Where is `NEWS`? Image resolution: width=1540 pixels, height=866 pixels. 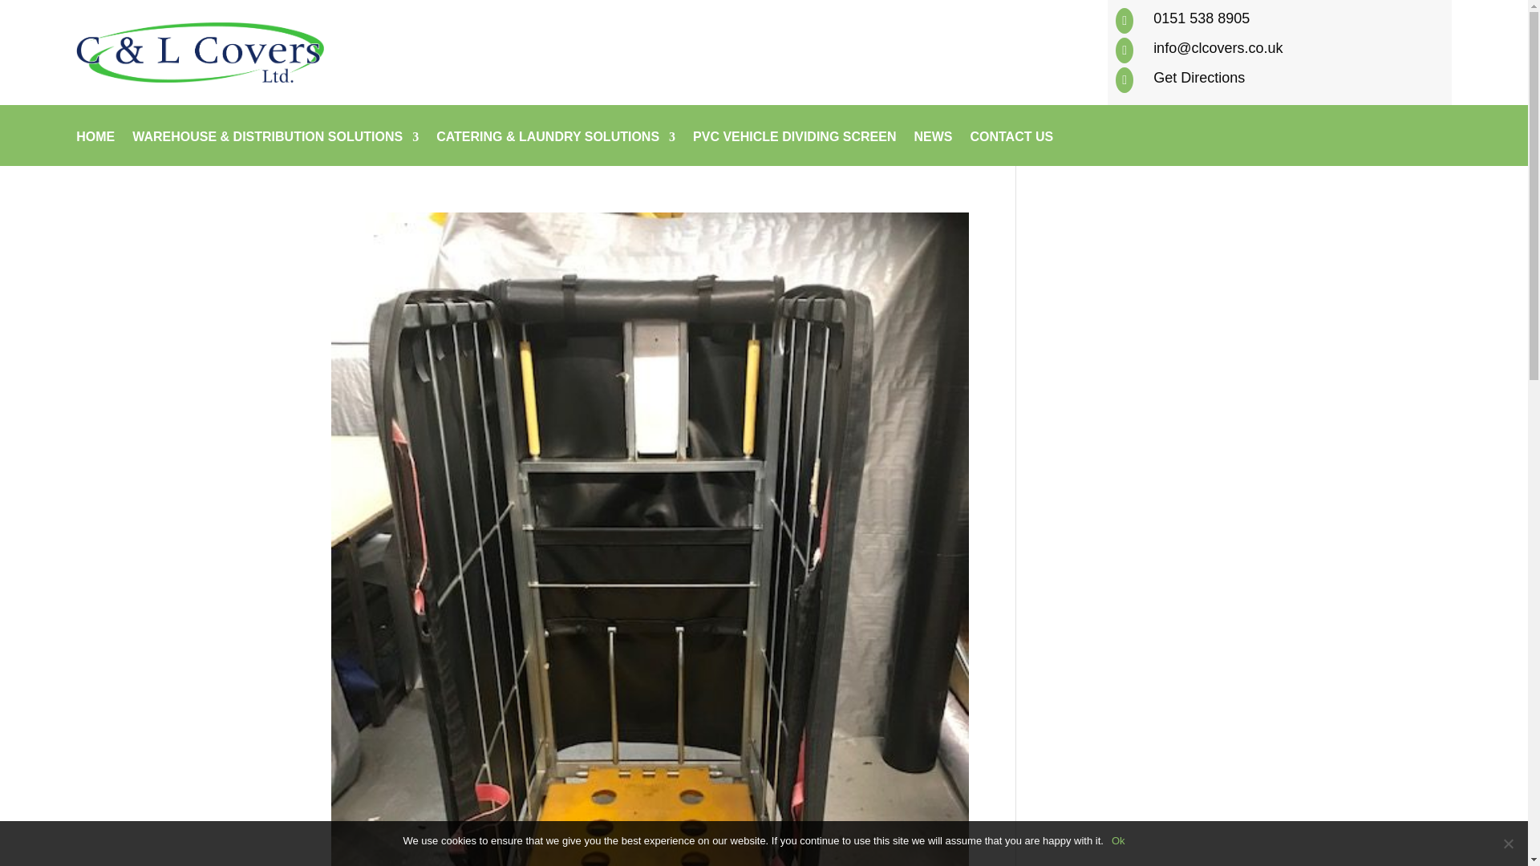
NEWS is located at coordinates (932, 149).